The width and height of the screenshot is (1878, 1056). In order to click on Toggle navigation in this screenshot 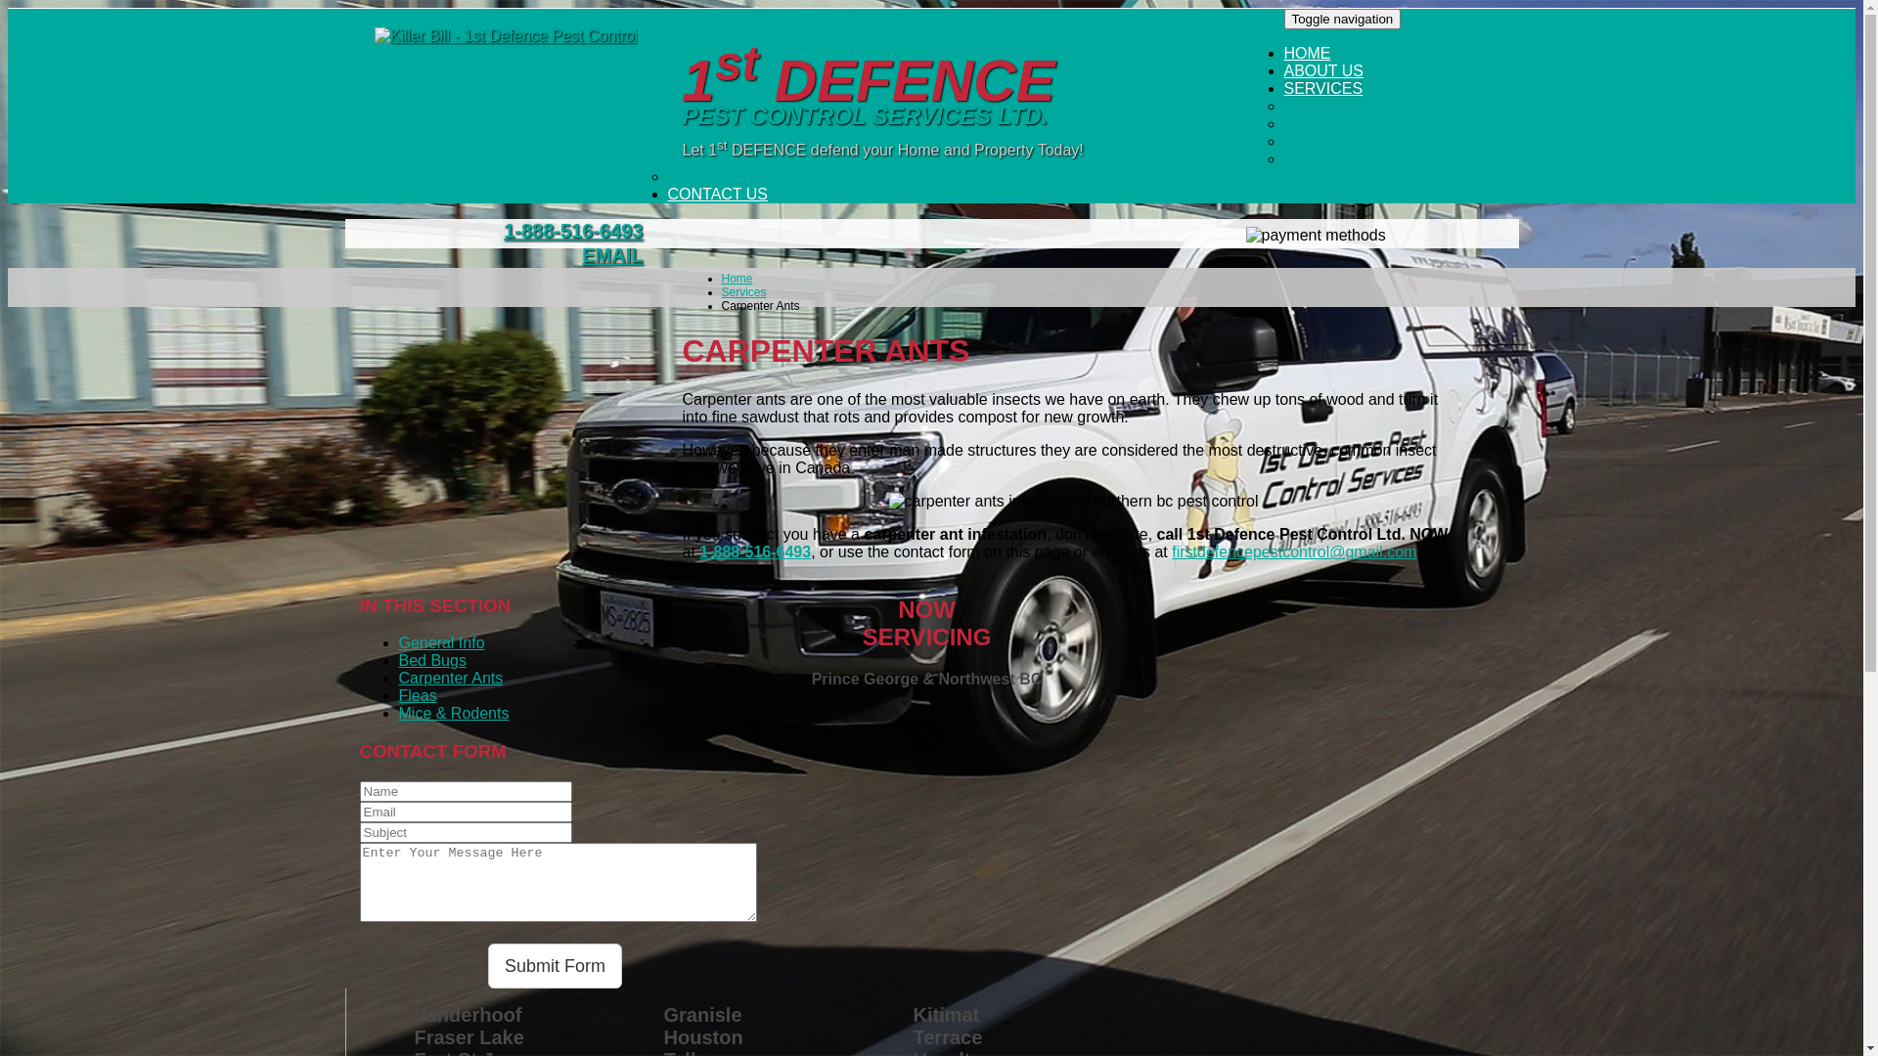, I will do `click(1342, 20)`.